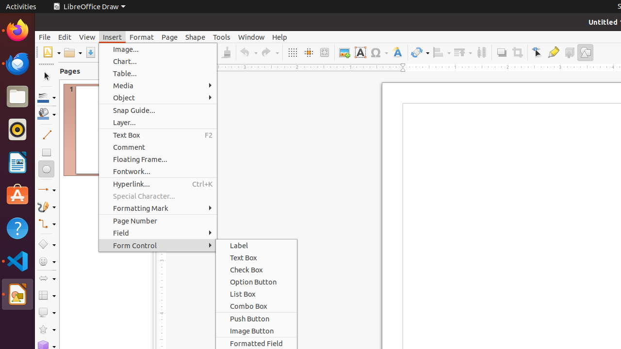  What do you see at coordinates (170, 37) in the screenshot?
I see `Page` at bounding box center [170, 37].